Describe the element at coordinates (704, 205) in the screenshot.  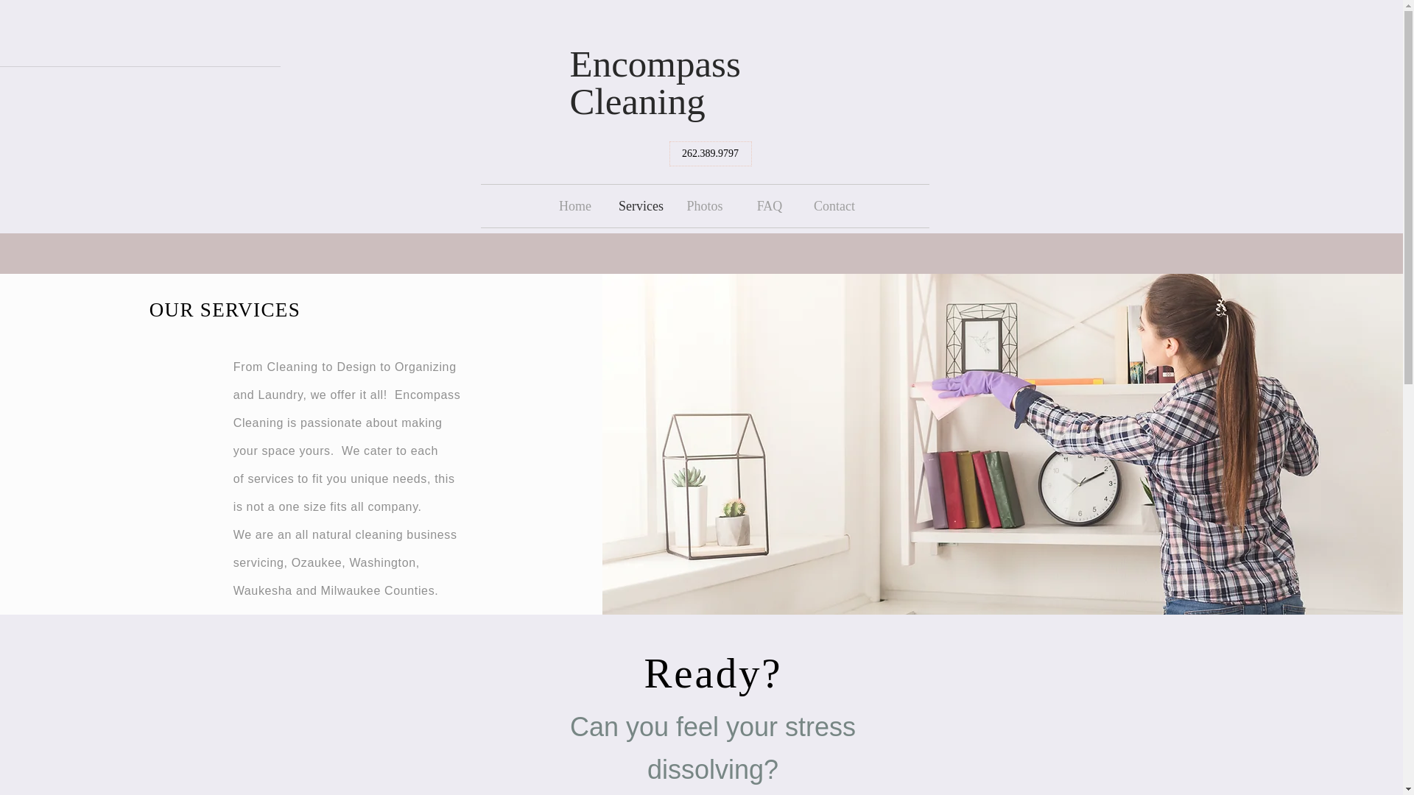
I see `Photos` at that location.